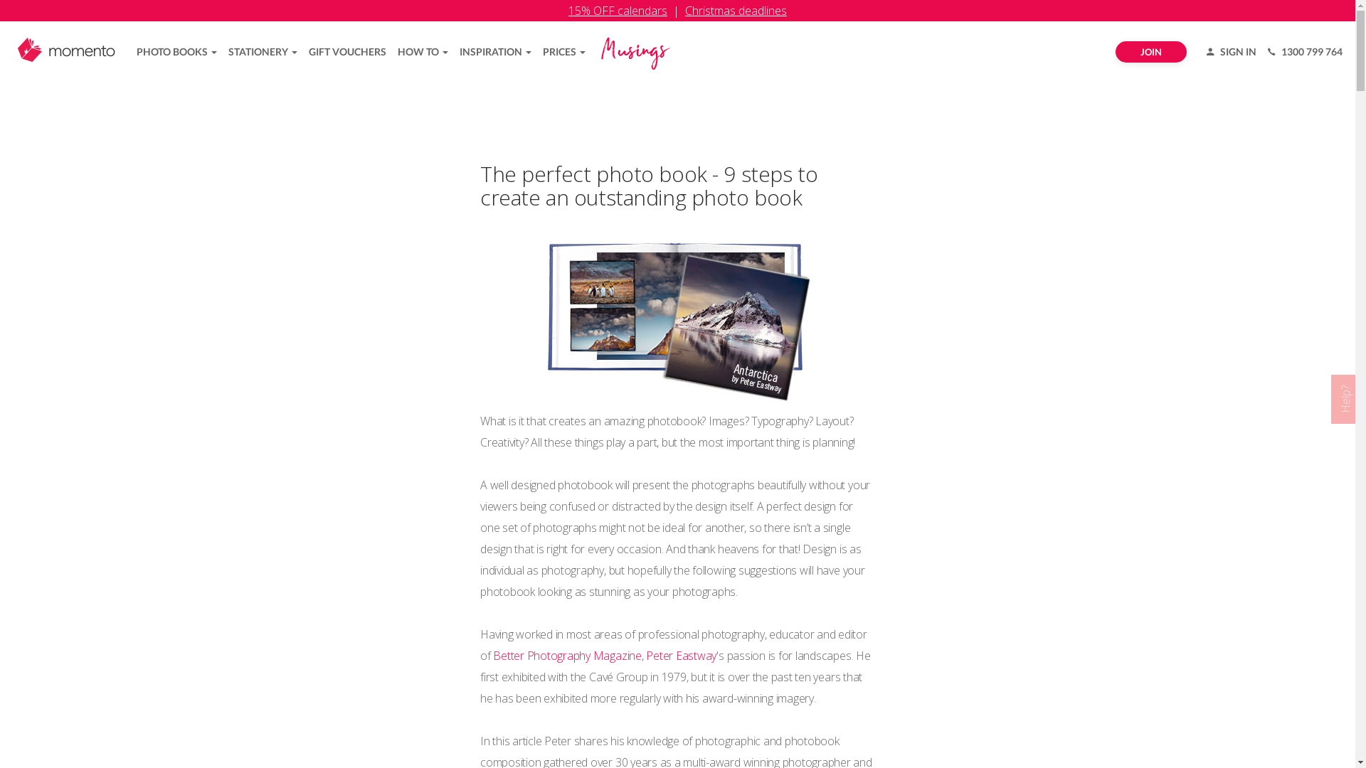 This screenshot has height=768, width=1366. Describe the element at coordinates (176, 52) in the screenshot. I see `PHOTO BOOKS` at that location.